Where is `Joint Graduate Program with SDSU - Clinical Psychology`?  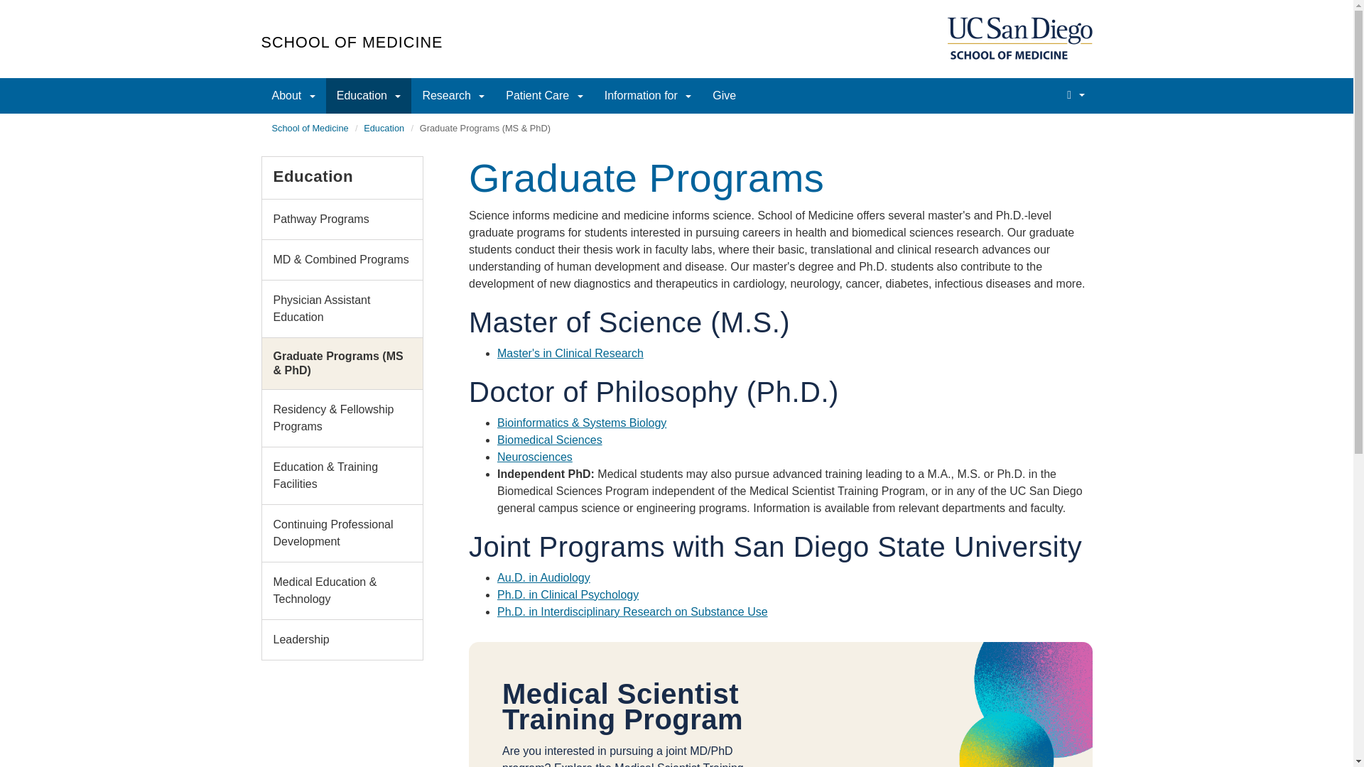
Joint Graduate Program with SDSU - Clinical Psychology is located at coordinates (568, 594).